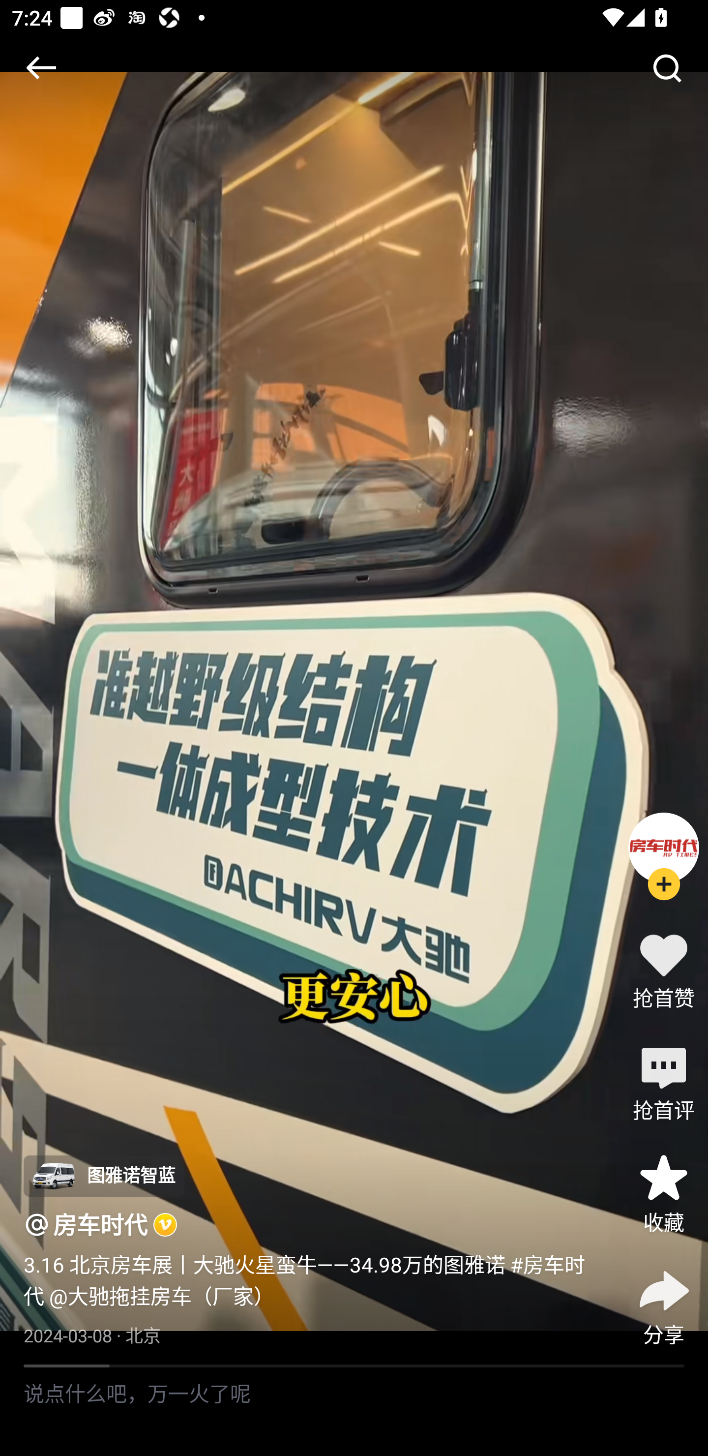 This screenshot has width=708, height=1456. I want to click on 分享, so click(664, 1305).